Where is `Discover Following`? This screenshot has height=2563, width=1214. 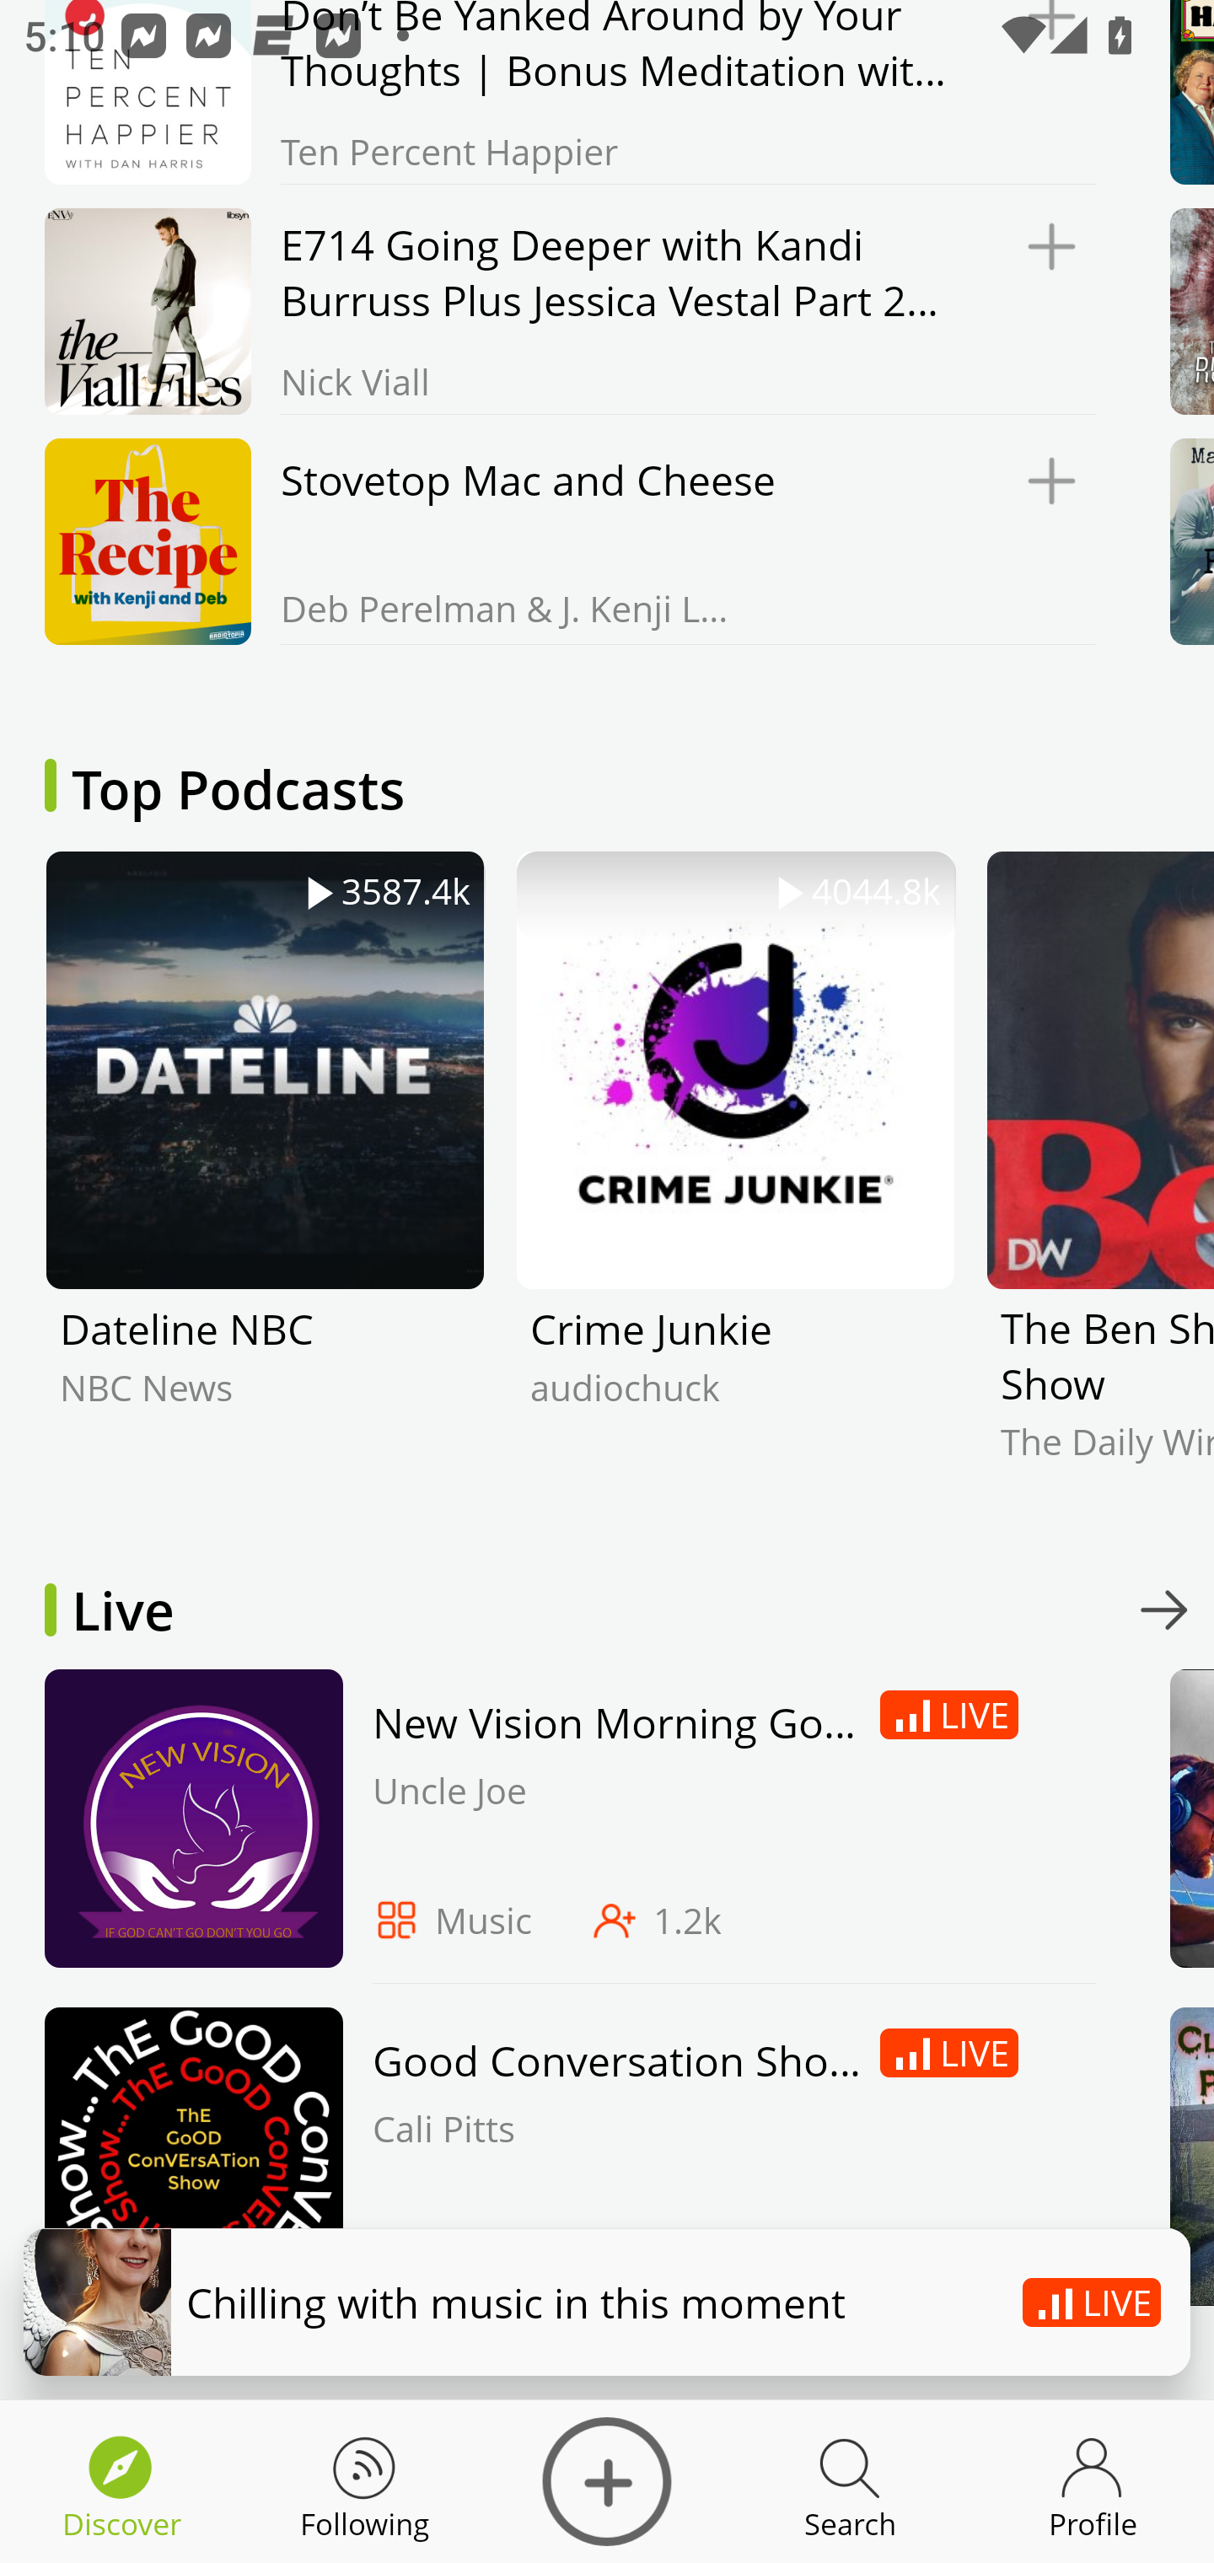
Discover Following is located at coordinates (364, 2482).